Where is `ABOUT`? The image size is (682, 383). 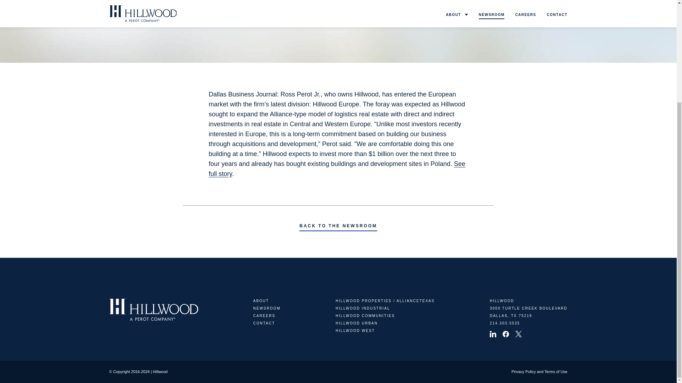
ABOUT is located at coordinates (261, 301).